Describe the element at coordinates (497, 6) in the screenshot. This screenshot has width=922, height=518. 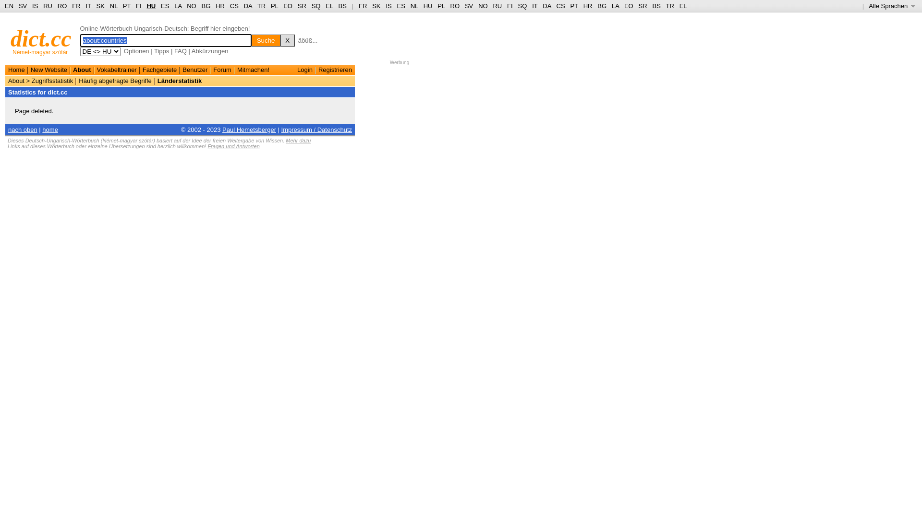
I see `RU` at that location.